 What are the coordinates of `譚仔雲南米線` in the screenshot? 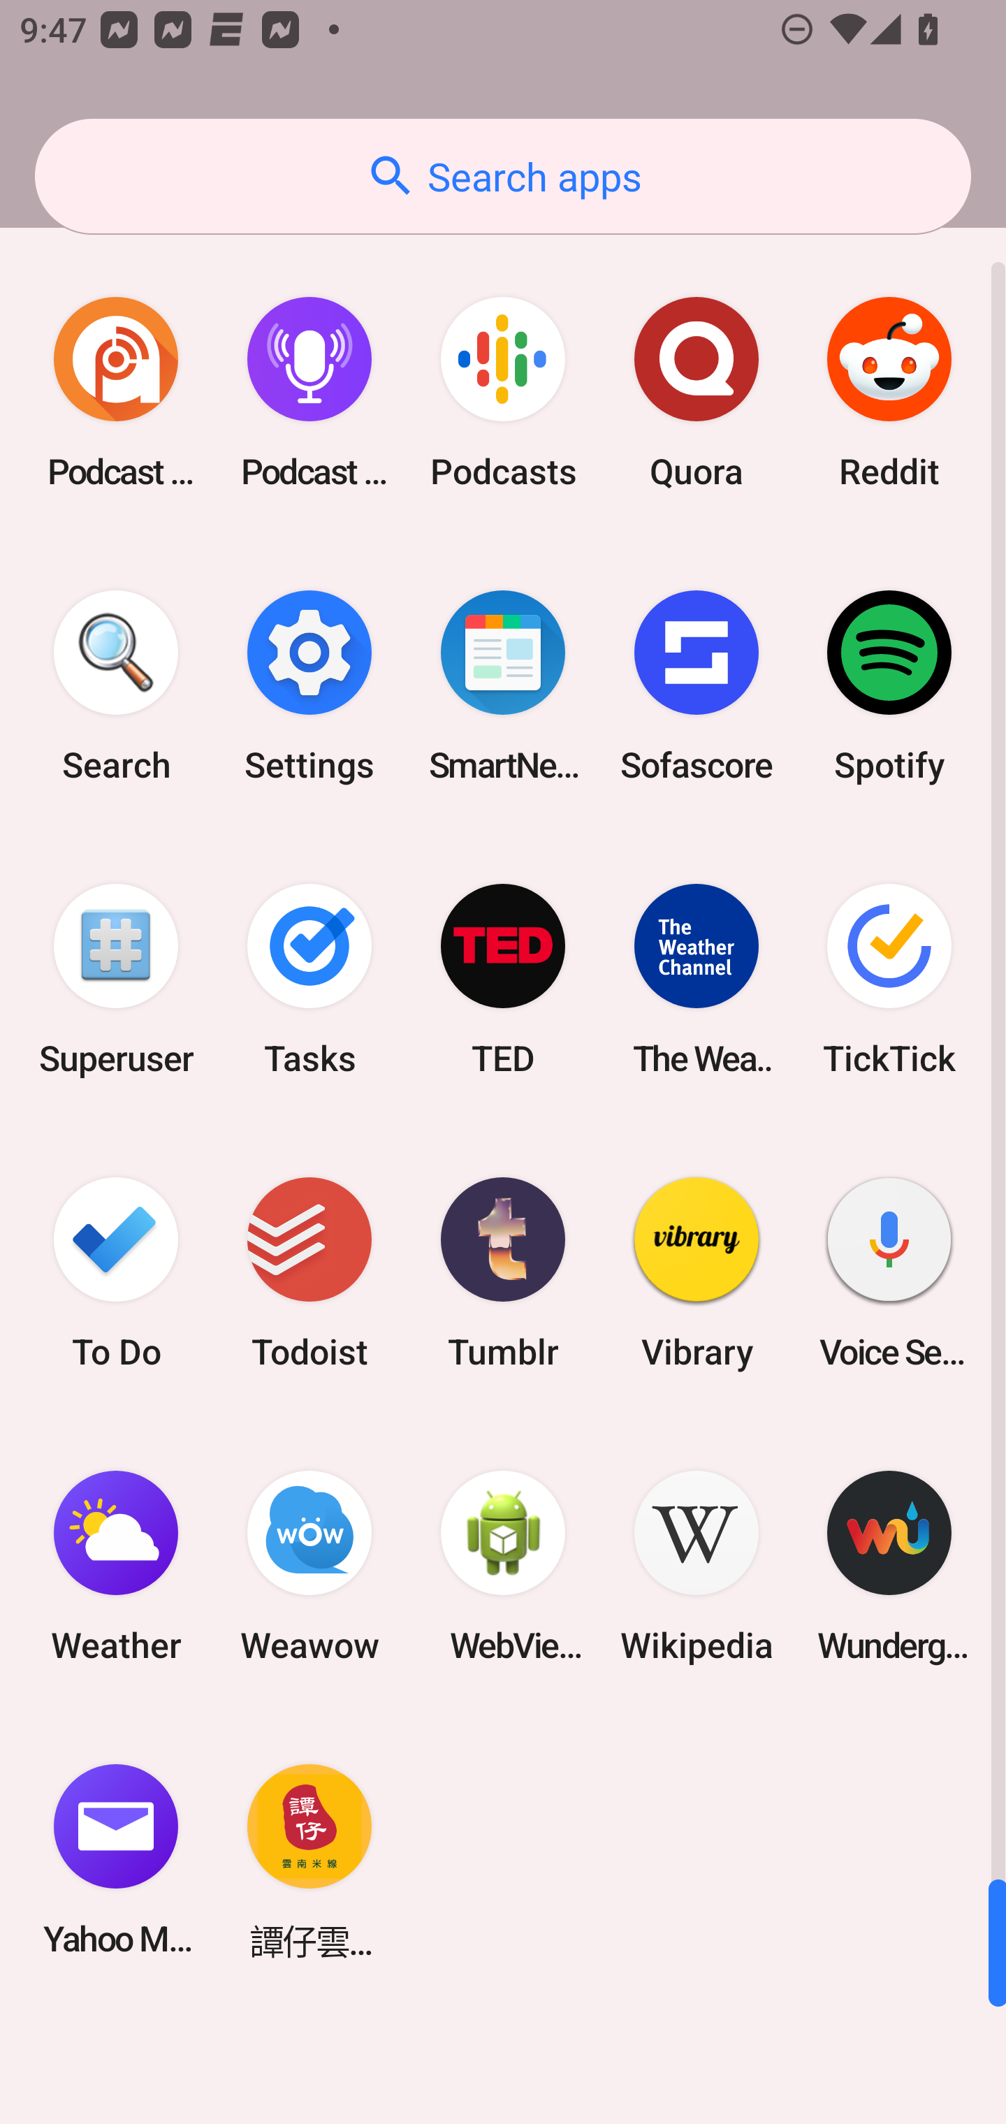 It's located at (309, 1860).